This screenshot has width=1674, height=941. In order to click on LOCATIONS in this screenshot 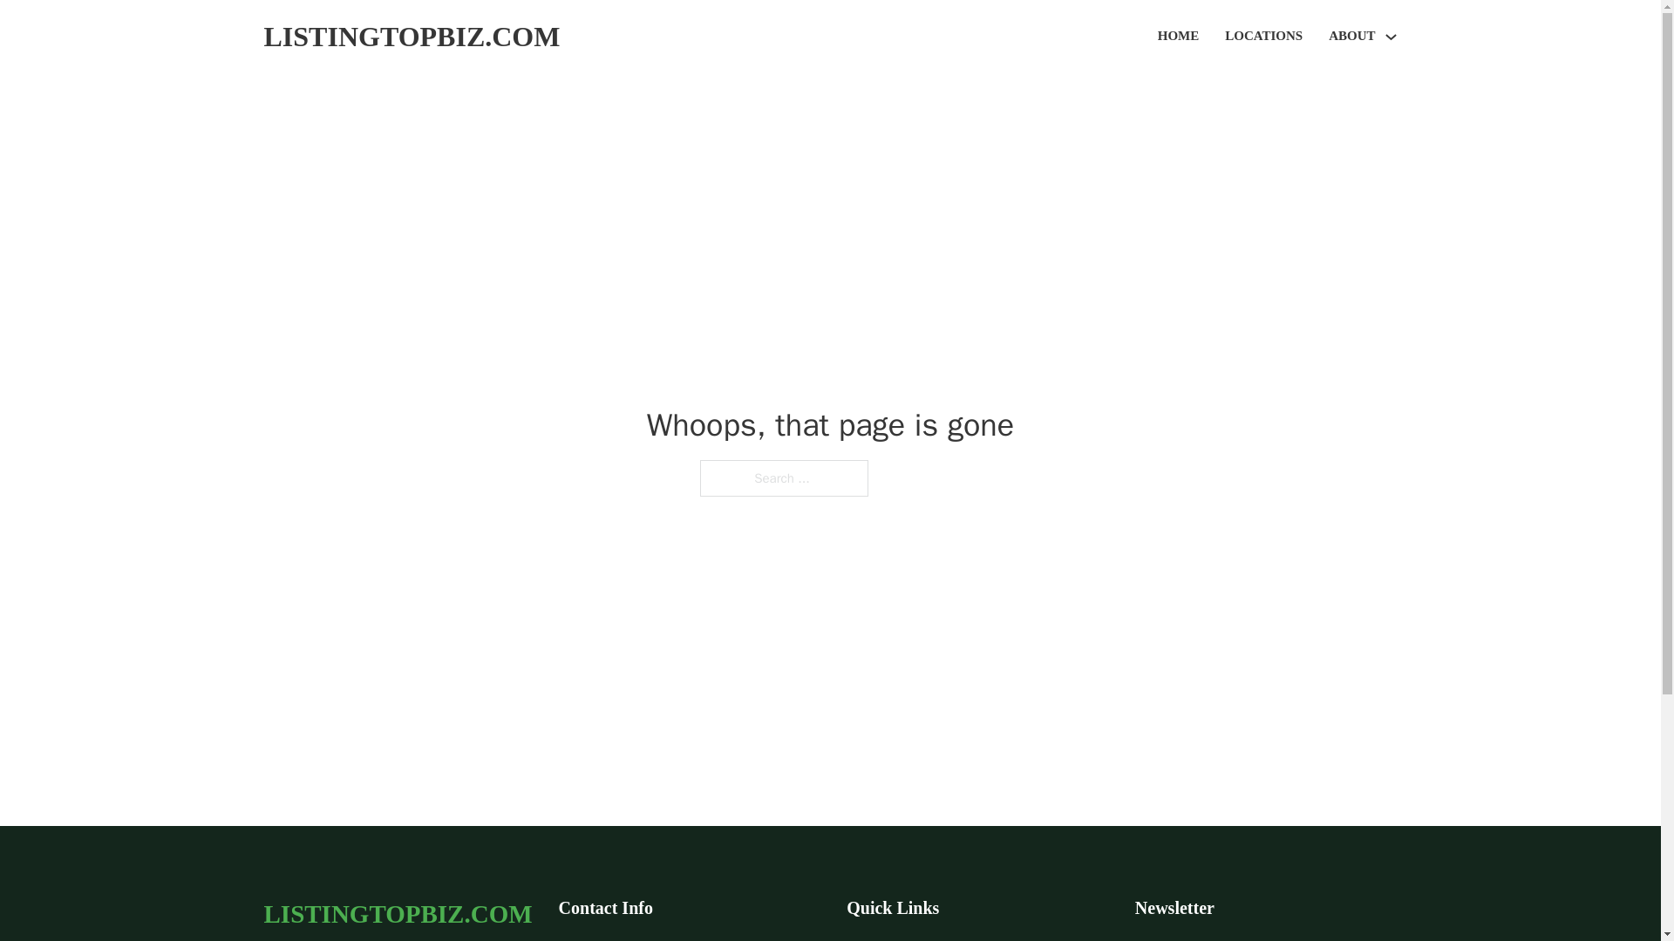, I will do `click(1263, 37)`.